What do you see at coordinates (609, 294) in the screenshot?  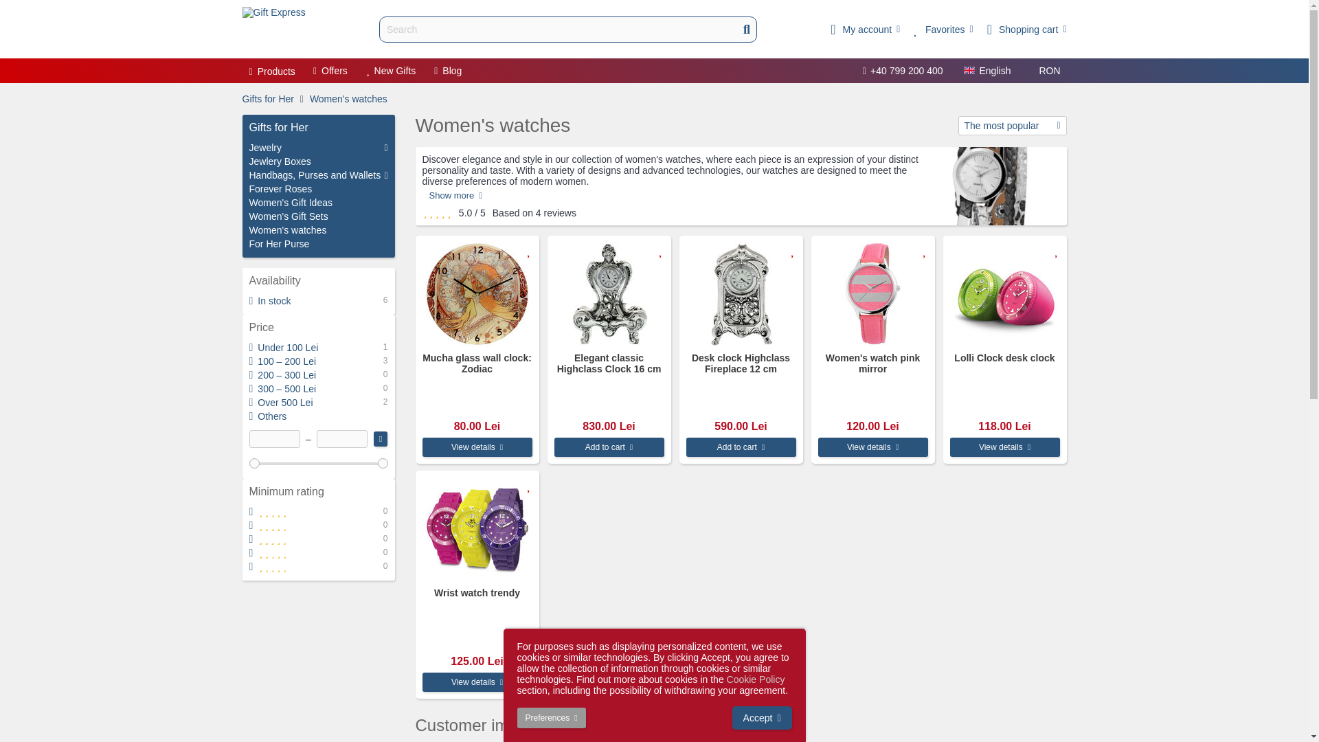 I see `Elegant classic Highclass Clock 16 cm` at bounding box center [609, 294].